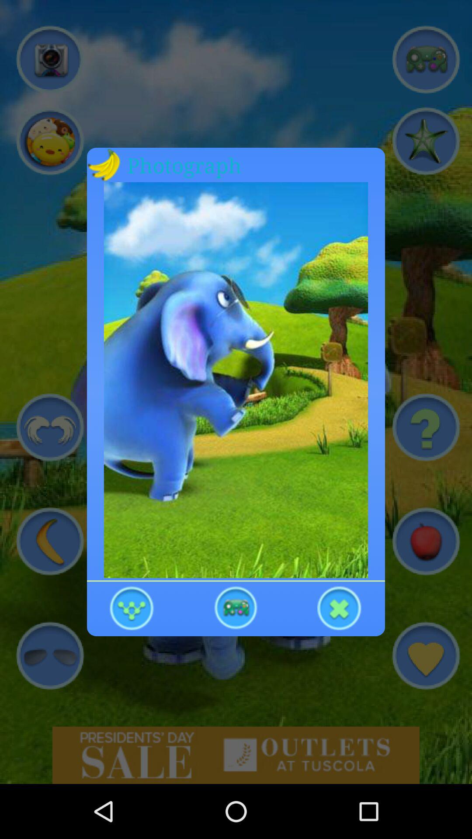  Describe the element at coordinates (340, 607) in the screenshot. I see `exit screen` at that location.